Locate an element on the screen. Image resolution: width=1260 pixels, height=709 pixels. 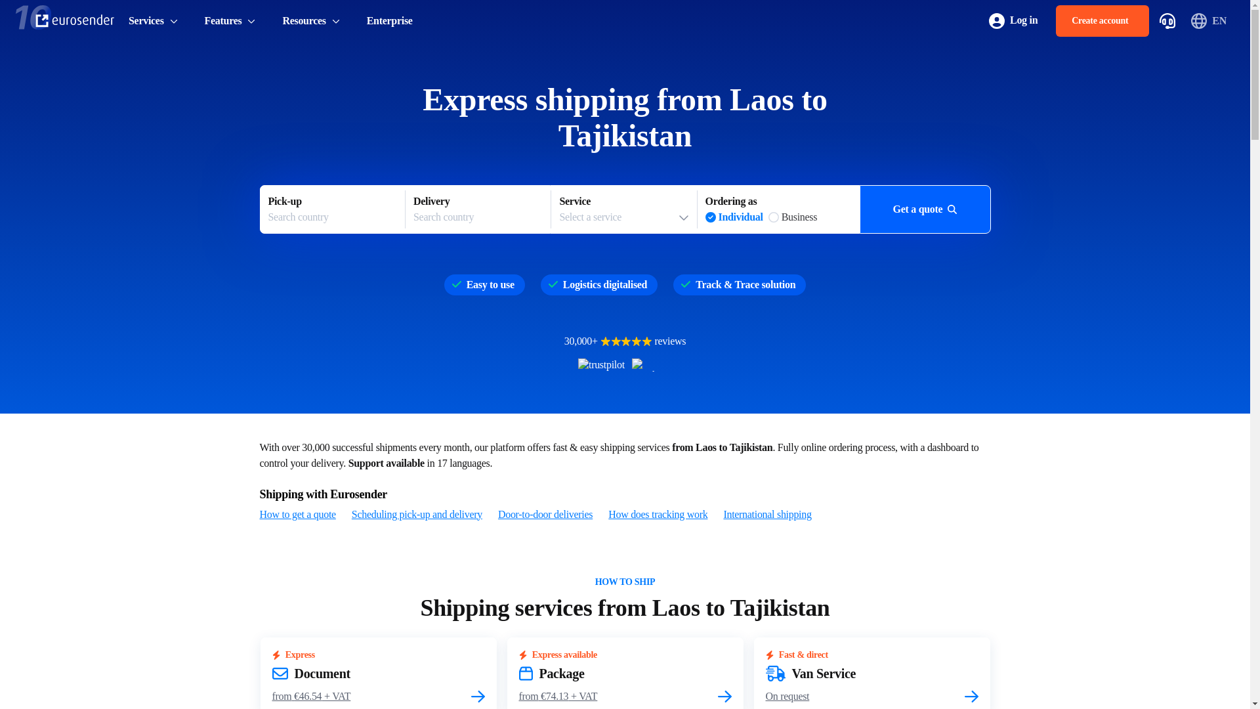
Get a quote is located at coordinates (478, 209).